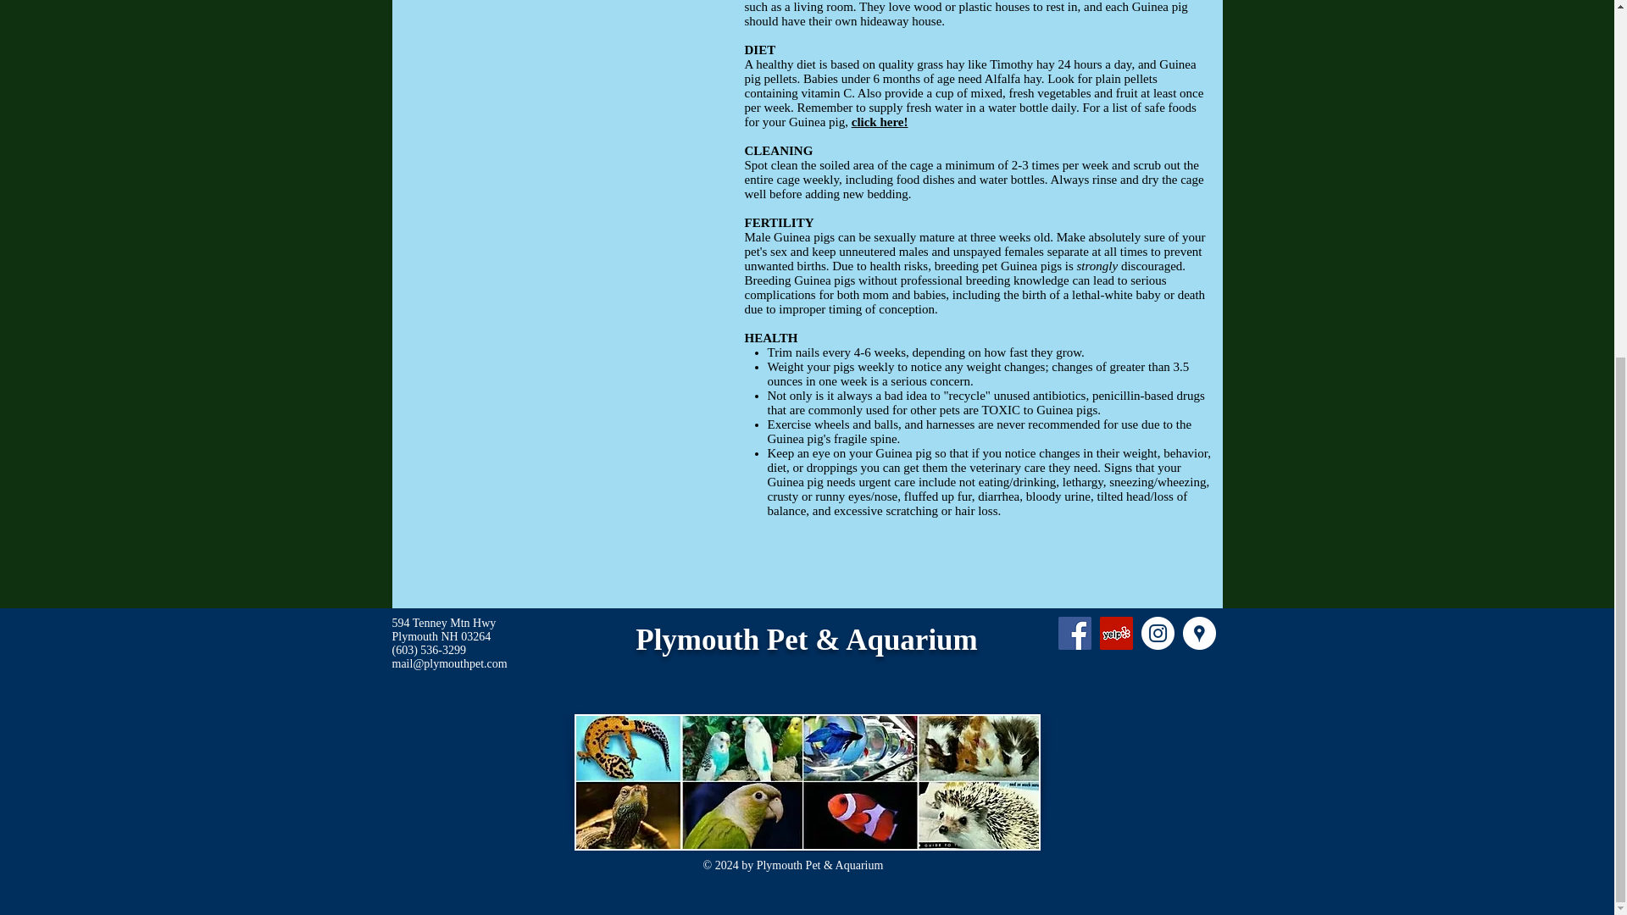 This screenshot has width=1627, height=915. Describe the element at coordinates (880, 122) in the screenshot. I see `click here!` at that location.